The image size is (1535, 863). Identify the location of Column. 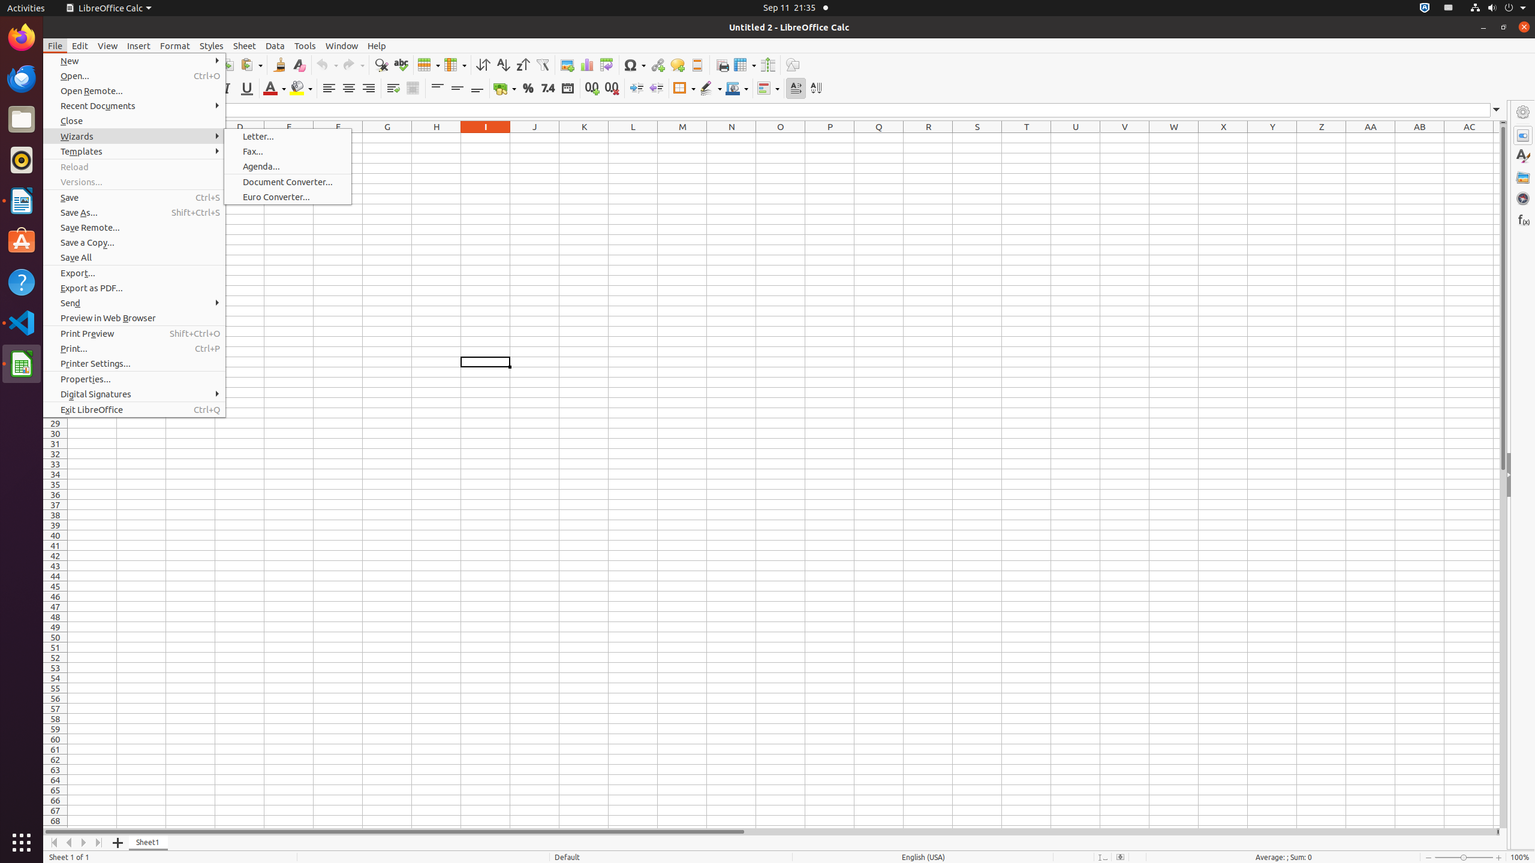
(455, 65).